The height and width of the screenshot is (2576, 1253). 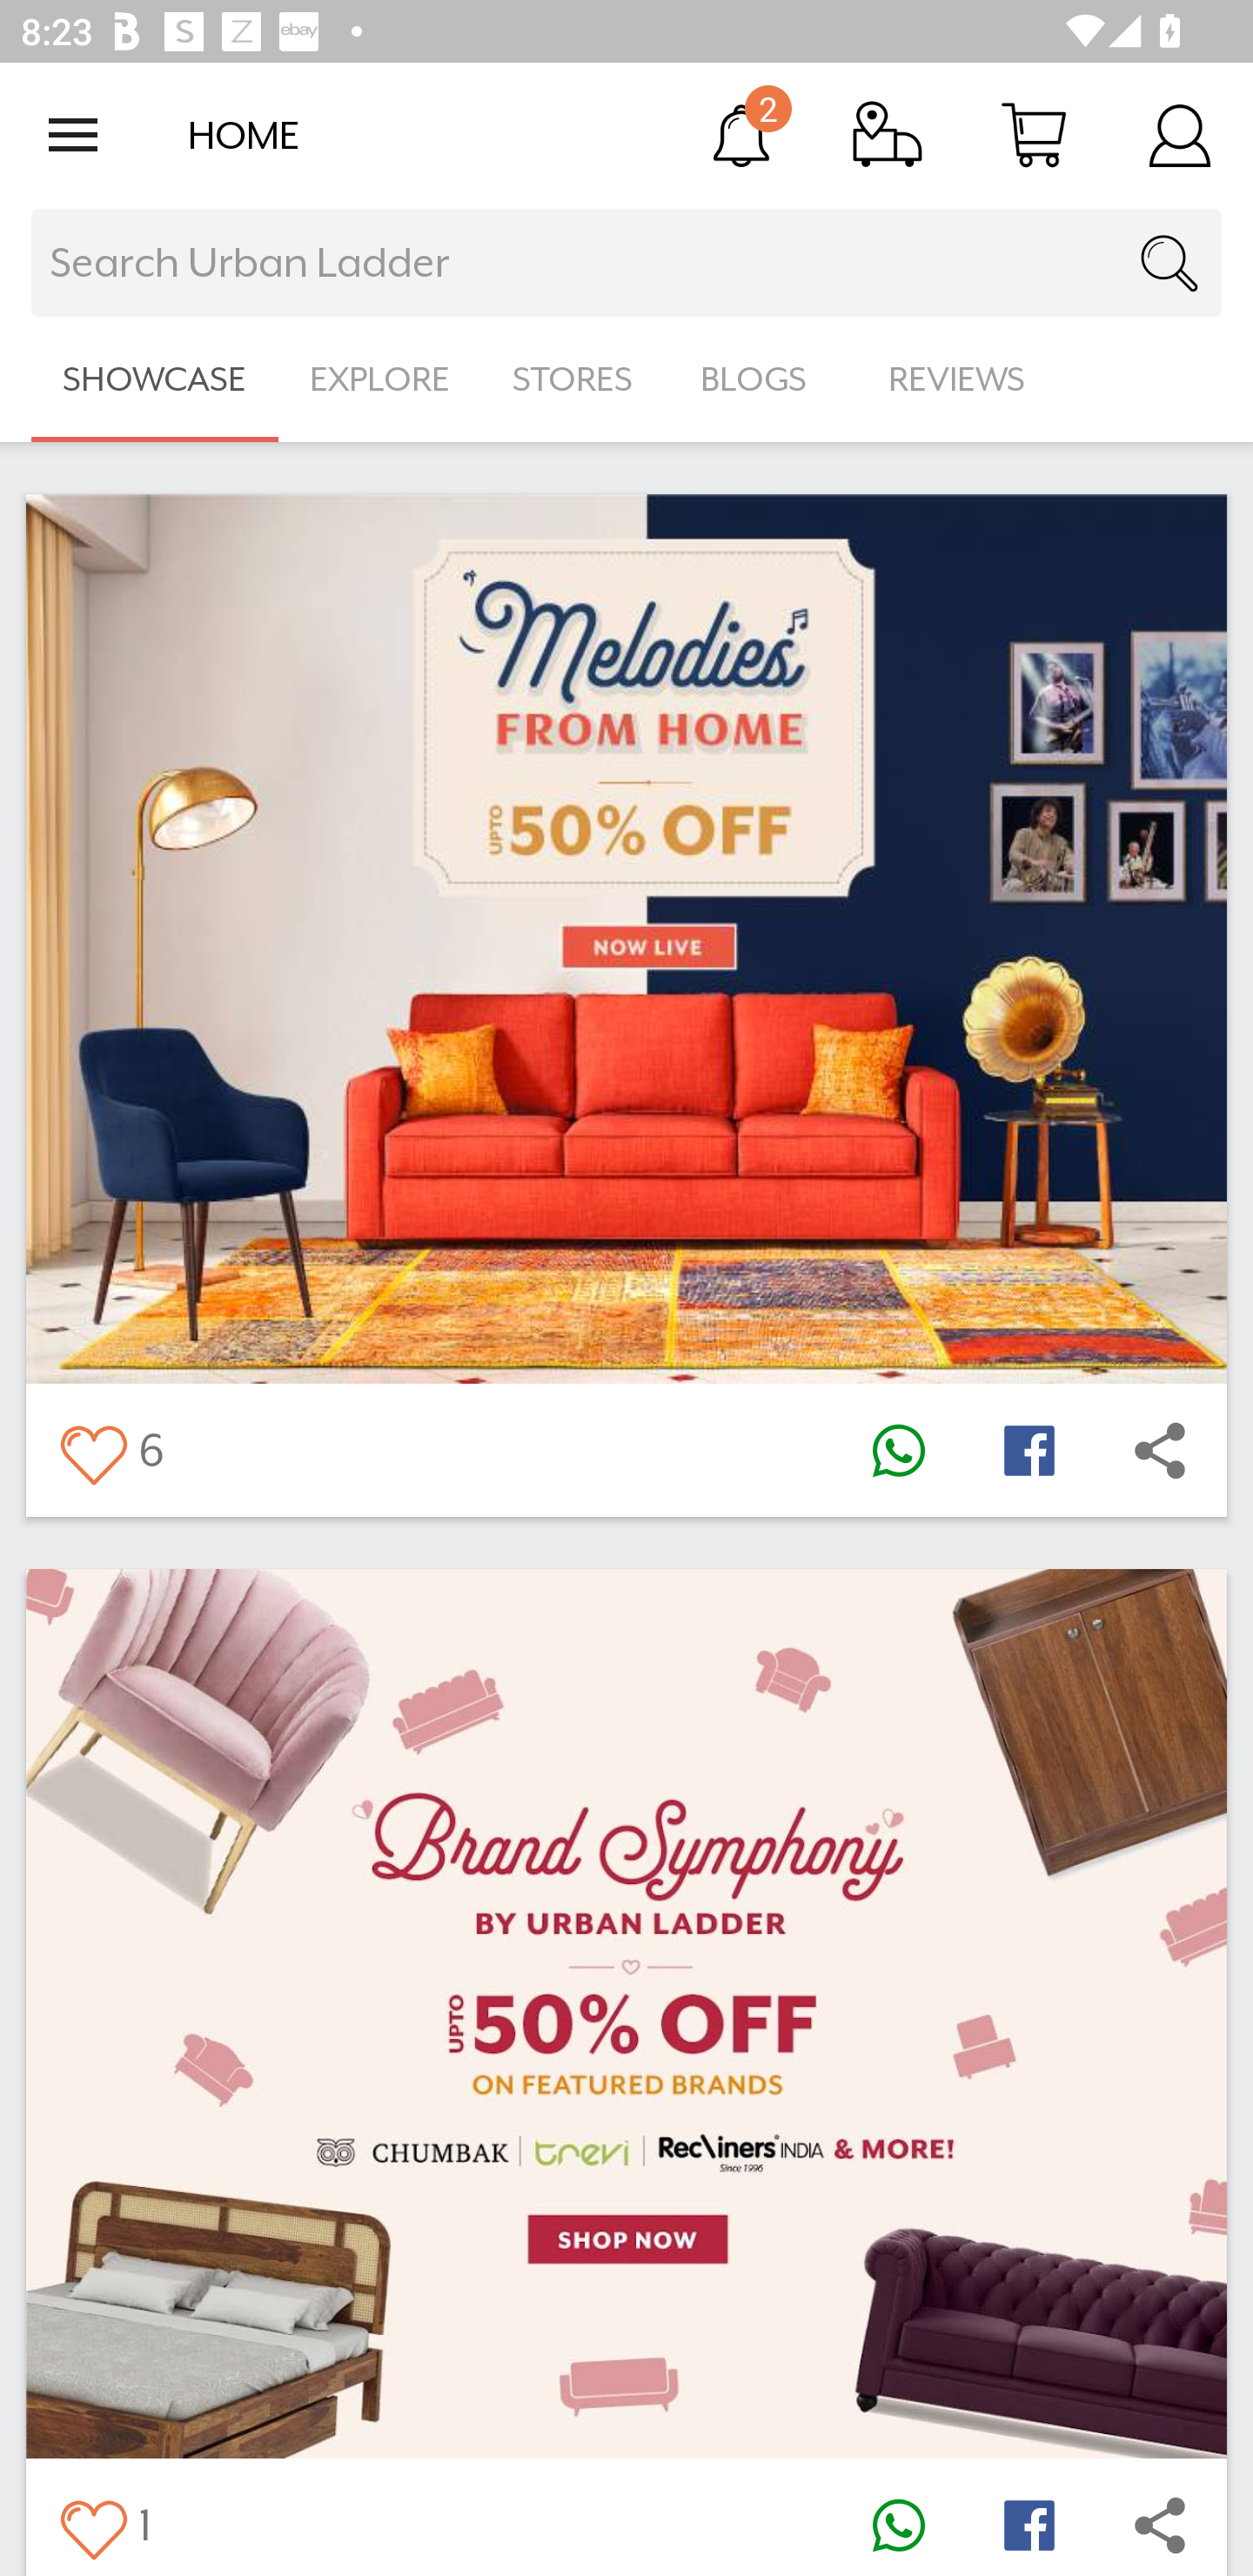 I want to click on , so click(x=898, y=2524).